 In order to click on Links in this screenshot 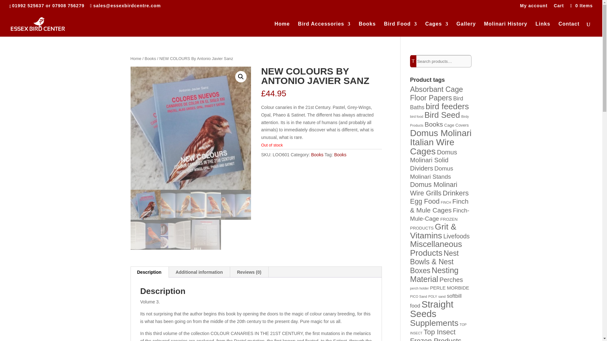, I will do `click(543, 29)`.